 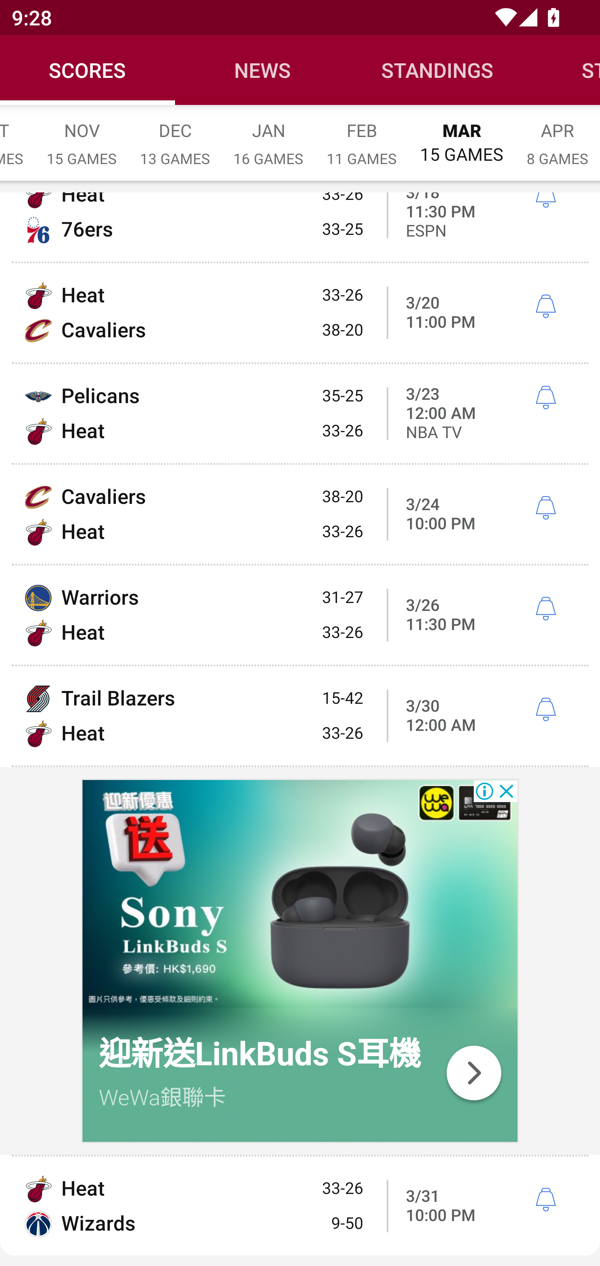 I want to click on News NEWS, so click(x=262, y=70).